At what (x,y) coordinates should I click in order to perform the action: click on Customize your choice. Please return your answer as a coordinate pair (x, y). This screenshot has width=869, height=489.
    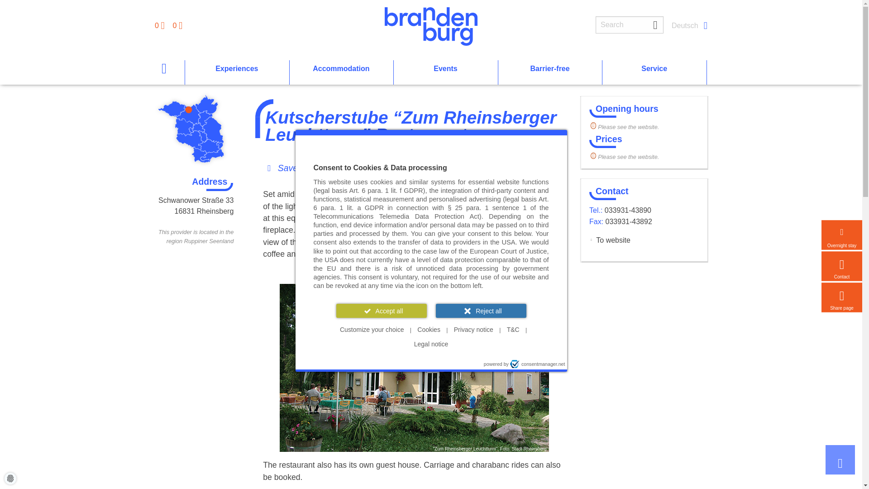
    Looking at the image, I should click on (372, 330).